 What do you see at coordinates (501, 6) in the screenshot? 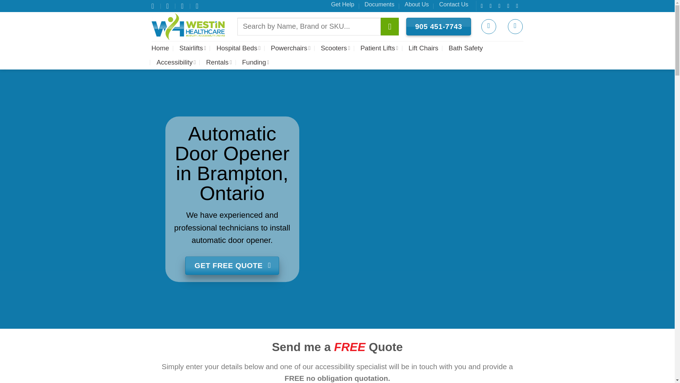
I see `Follow on Twitter` at bounding box center [501, 6].